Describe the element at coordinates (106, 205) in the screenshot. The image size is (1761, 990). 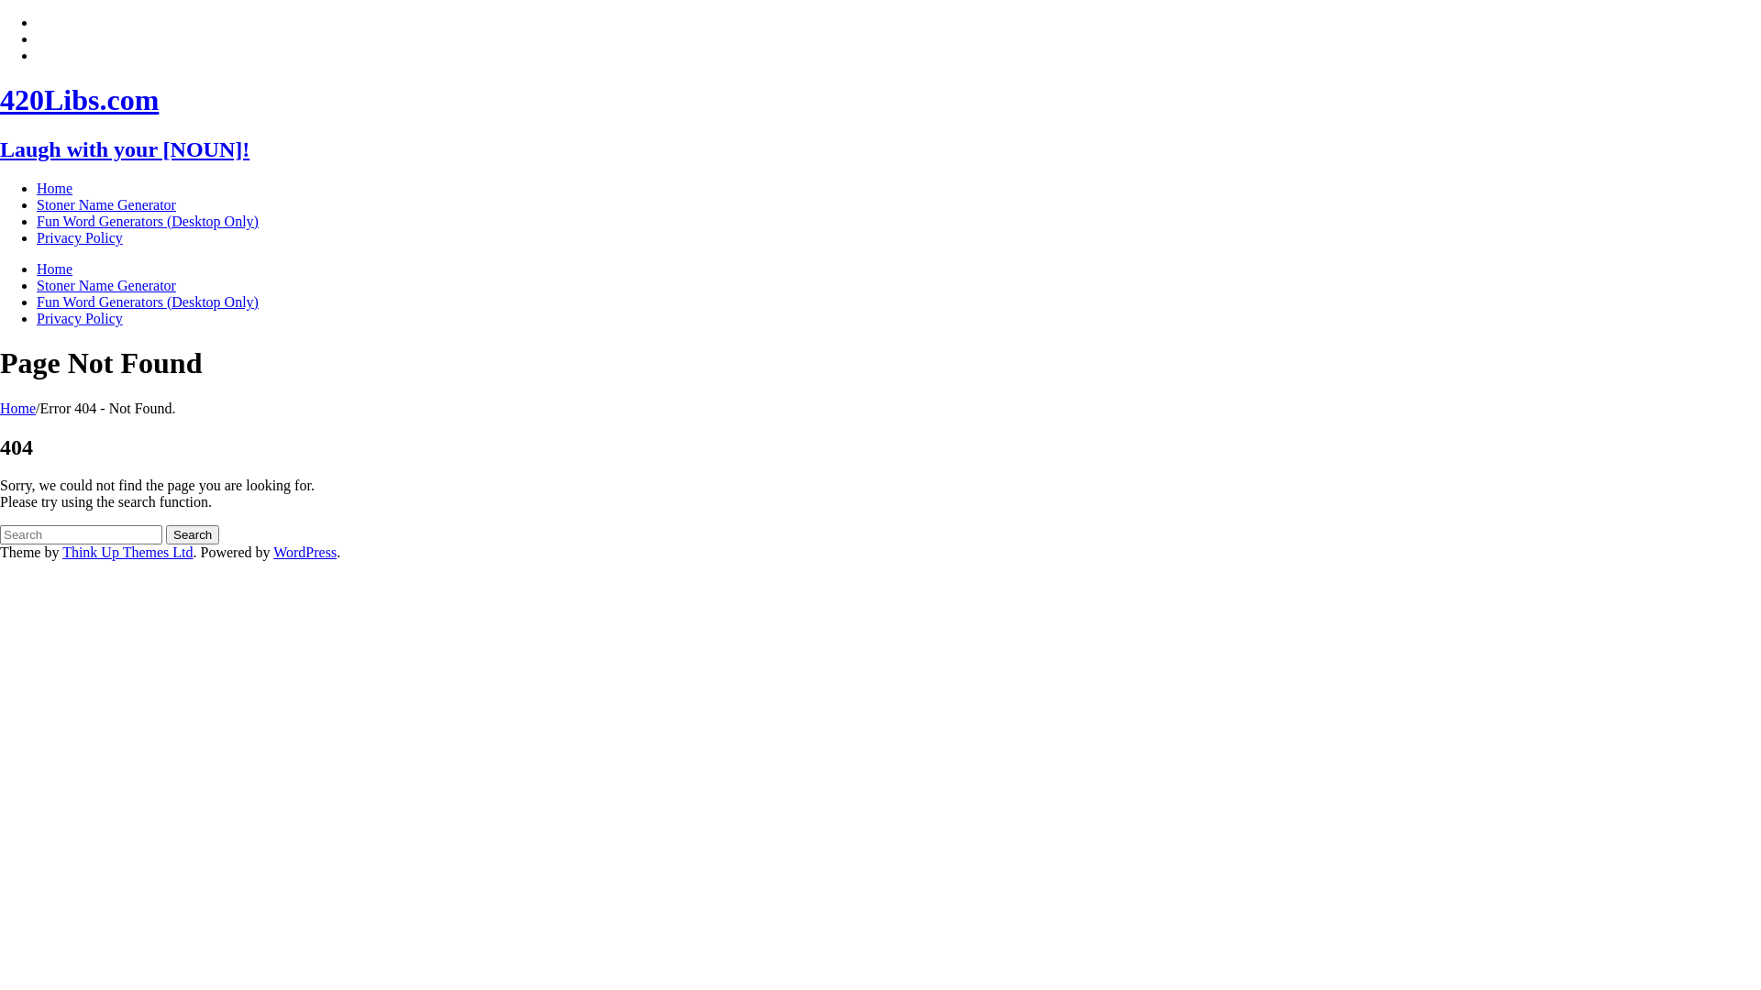
I see `Stoner Name Generator` at that location.